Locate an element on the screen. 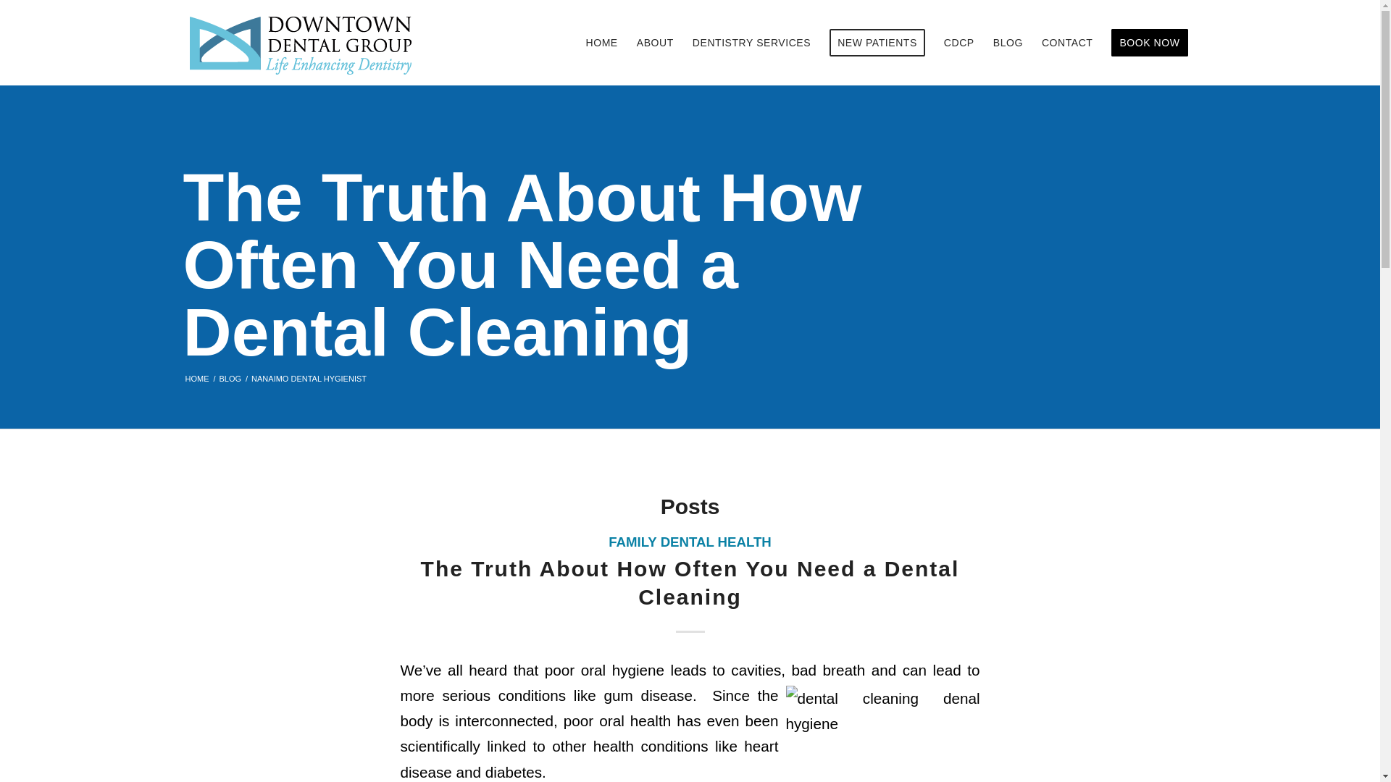 This screenshot has width=1391, height=782. FAMILY DENTAL HEALTH is located at coordinates (690, 542).